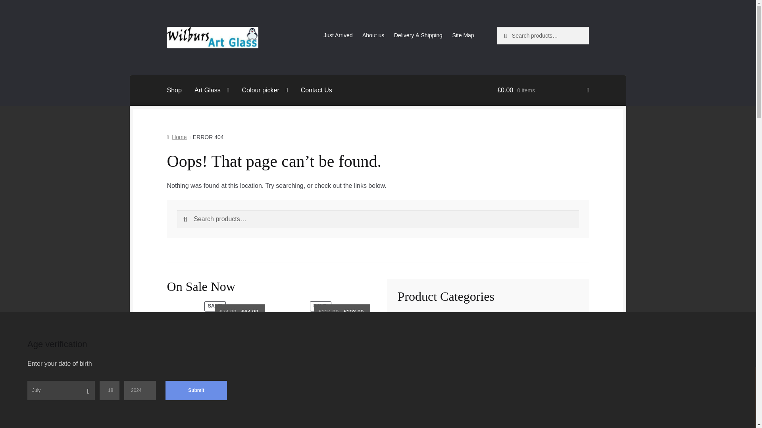  What do you see at coordinates (212, 90) in the screenshot?
I see `Art Glass` at bounding box center [212, 90].